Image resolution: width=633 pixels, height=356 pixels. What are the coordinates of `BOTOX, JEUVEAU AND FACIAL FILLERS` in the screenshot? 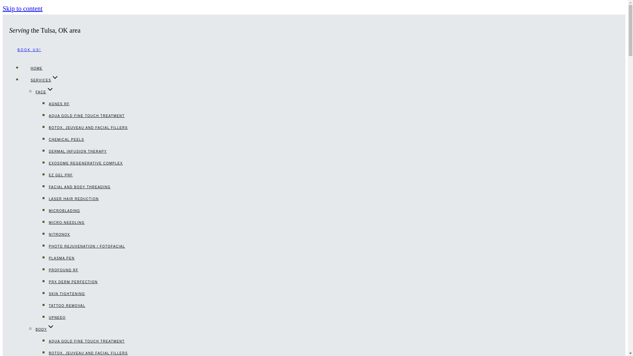 It's located at (88, 127).